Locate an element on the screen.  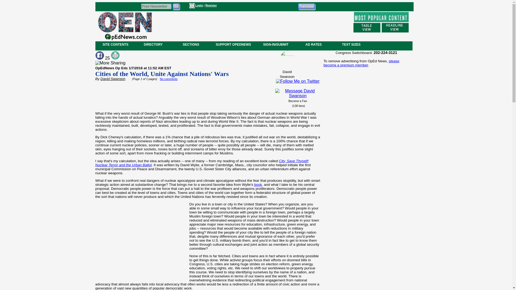
Advertisement is located at coordinates (141, 244).